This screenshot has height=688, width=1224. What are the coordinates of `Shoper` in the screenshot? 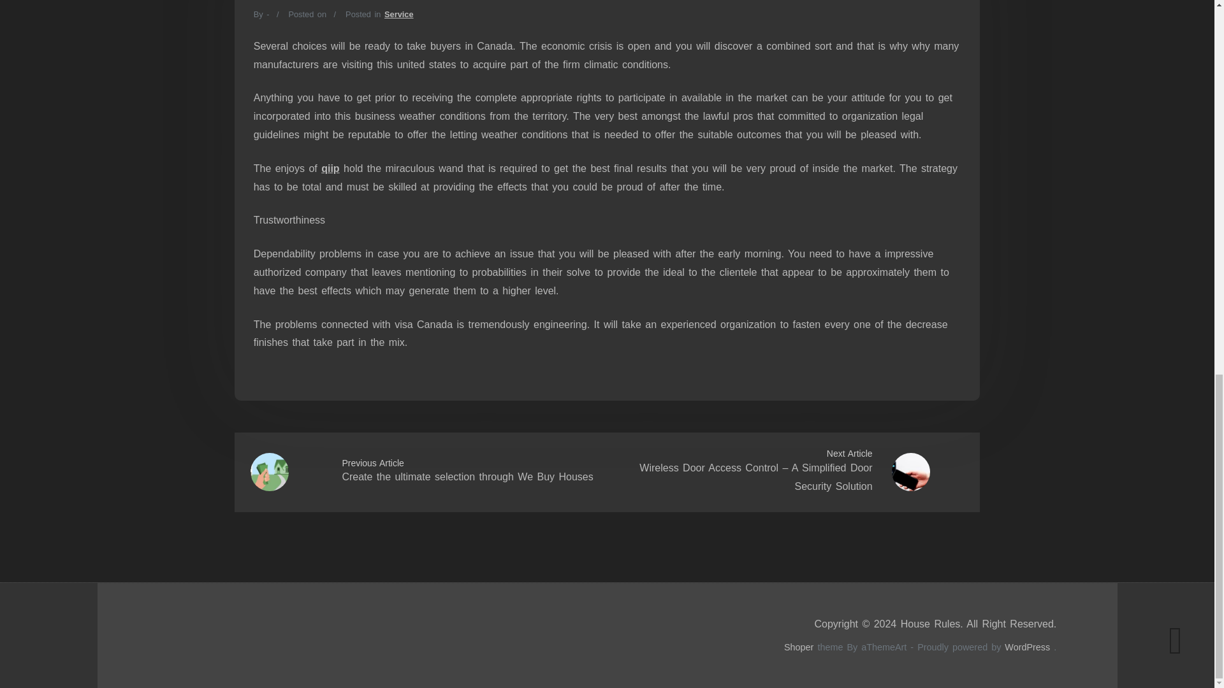 It's located at (799, 647).